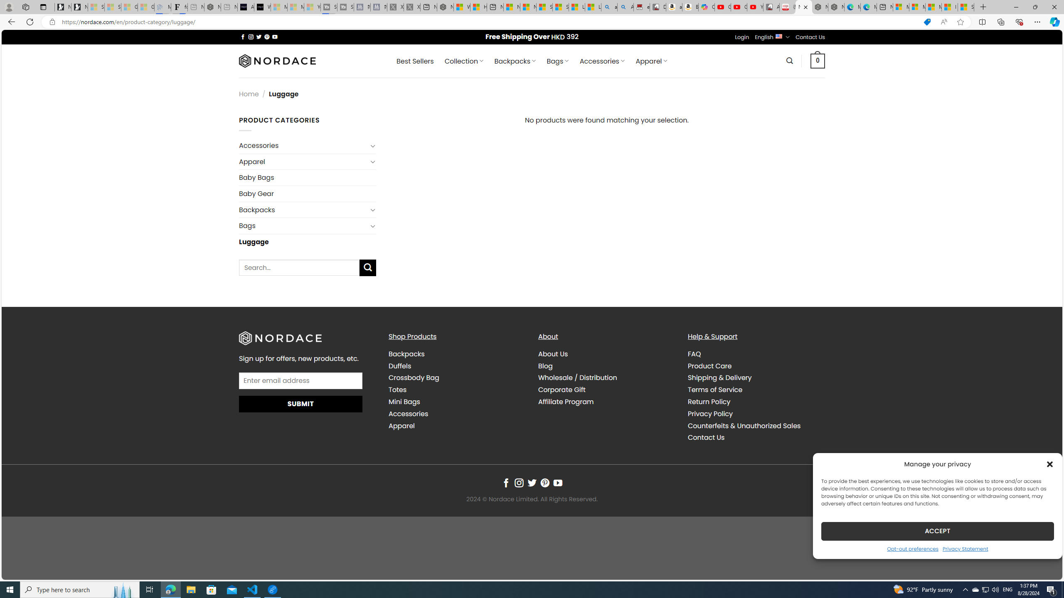 This screenshot has height=598, width=1064. Describe the element at coordinates (546, 365) in the screenshot. I see `Blog` at that location.